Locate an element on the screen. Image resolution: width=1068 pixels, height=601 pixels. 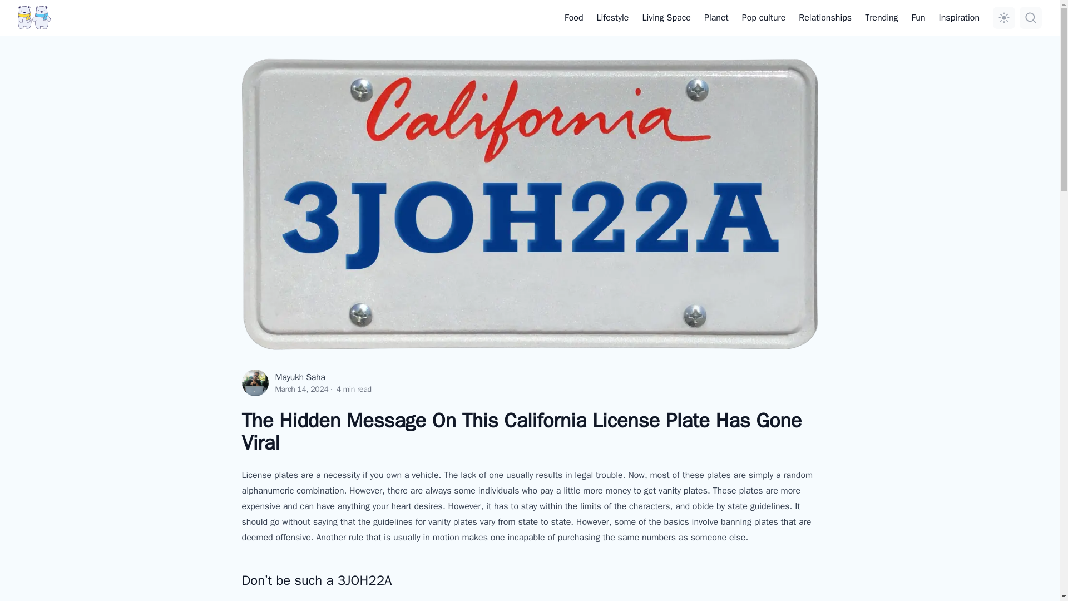
Relationships is located at coordinates (825, 18).